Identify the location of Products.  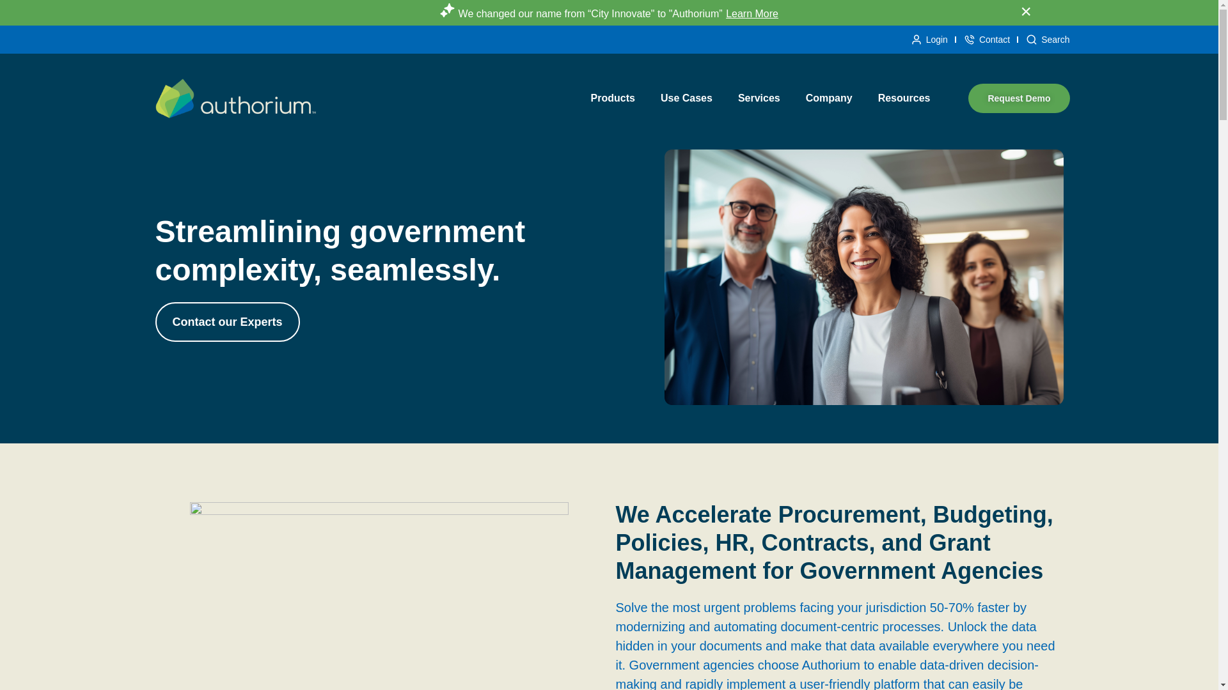
(613, 98).